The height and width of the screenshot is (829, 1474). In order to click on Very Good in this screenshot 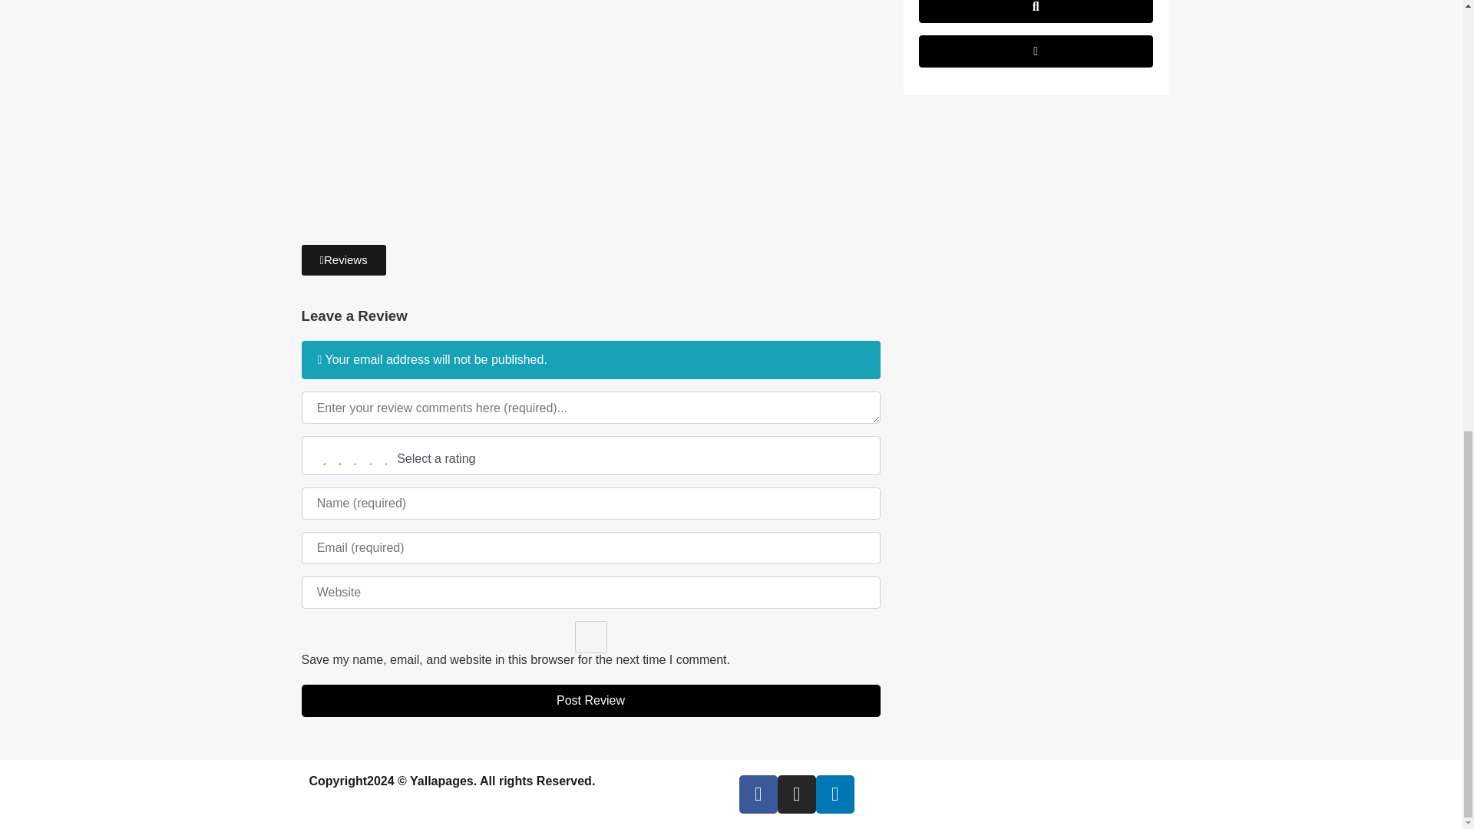, I will do `click(370, 458)`.